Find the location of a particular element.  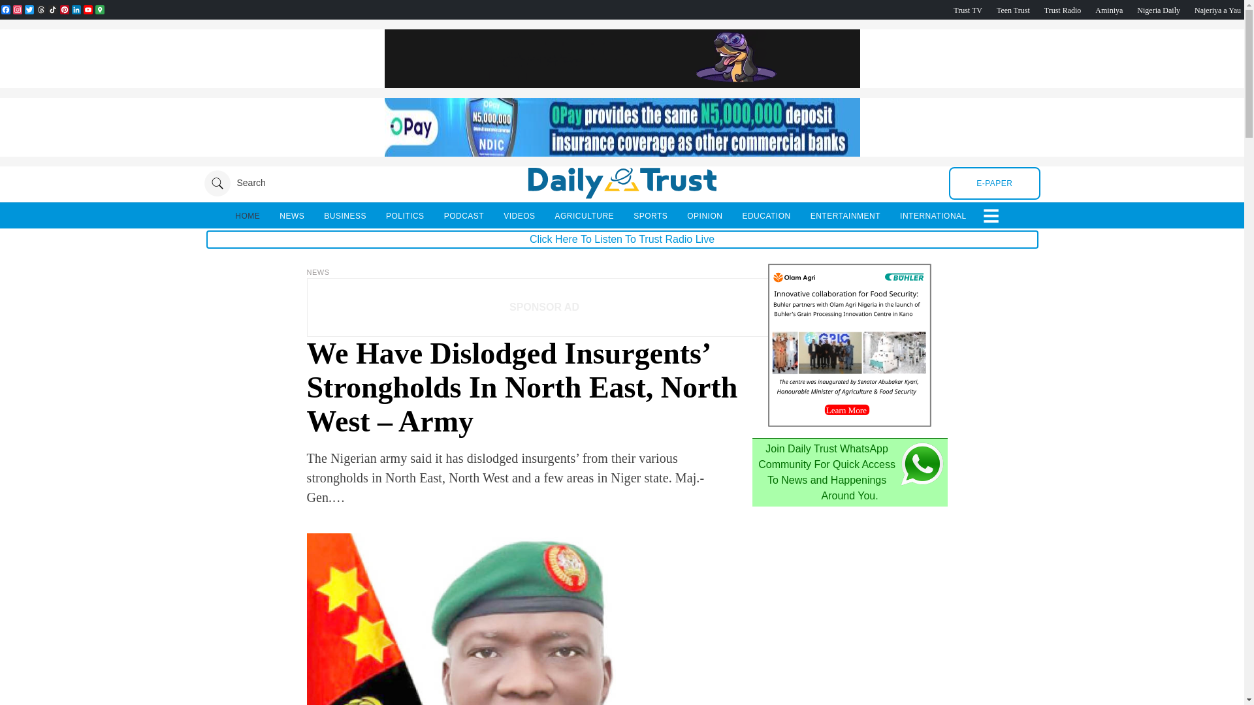

News is located at coordinates (318, 272).